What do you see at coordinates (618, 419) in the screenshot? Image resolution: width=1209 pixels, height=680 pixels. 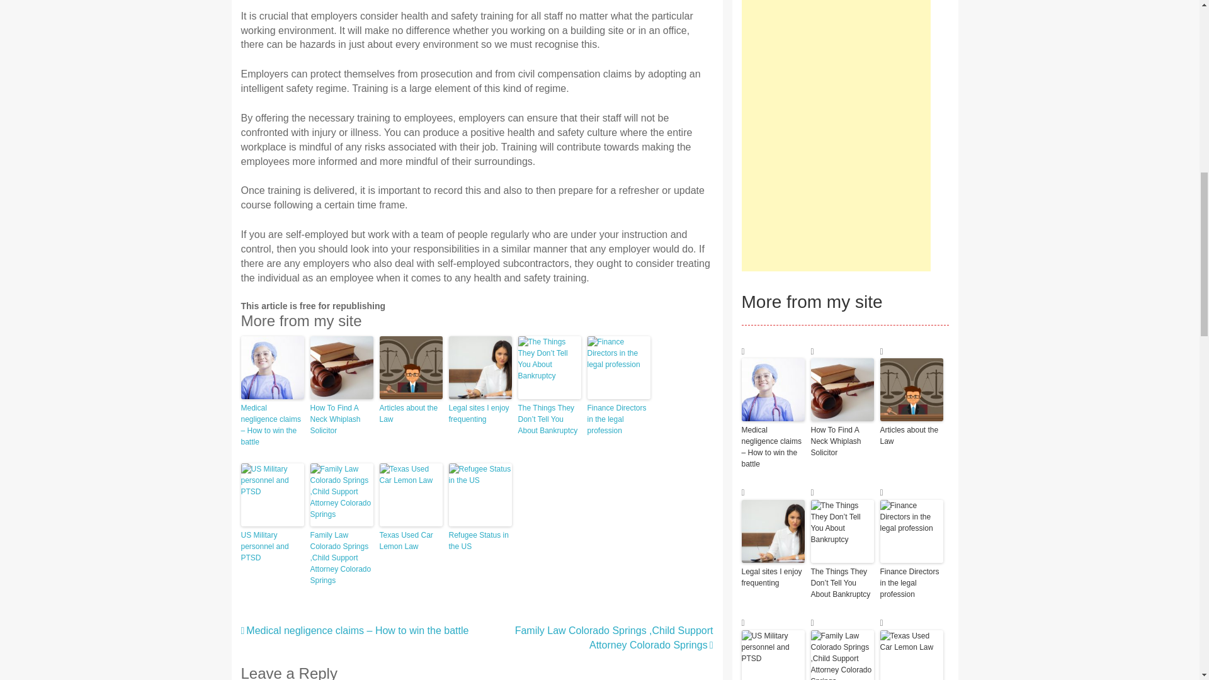 I see `Finance Directors in the legal profession` at bounding box center [618, 419].